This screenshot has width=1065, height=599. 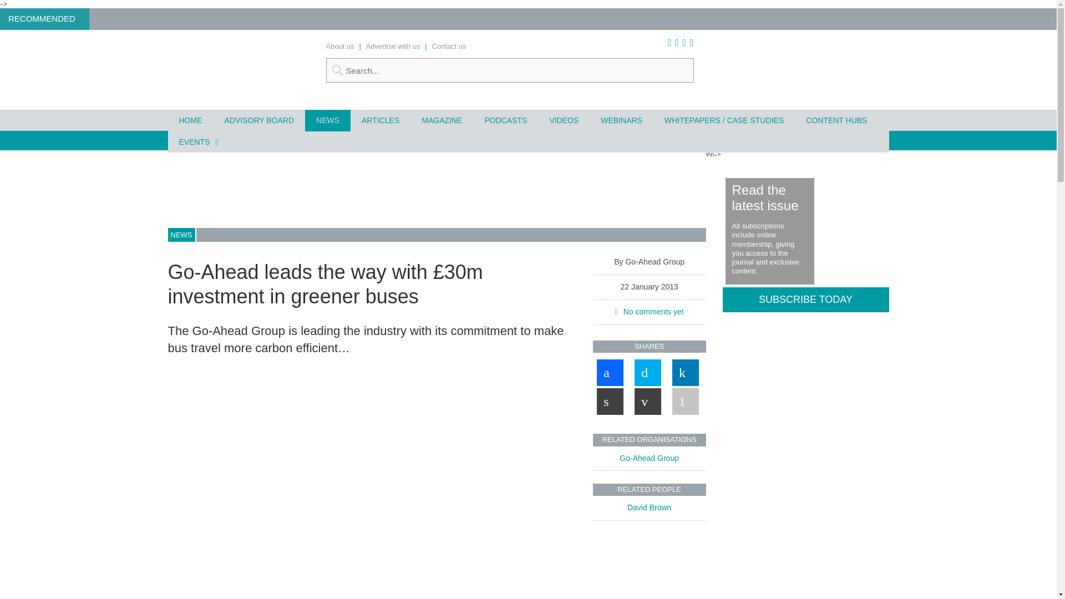 I want to click on ARTICLES, so click(x=380, y=120).